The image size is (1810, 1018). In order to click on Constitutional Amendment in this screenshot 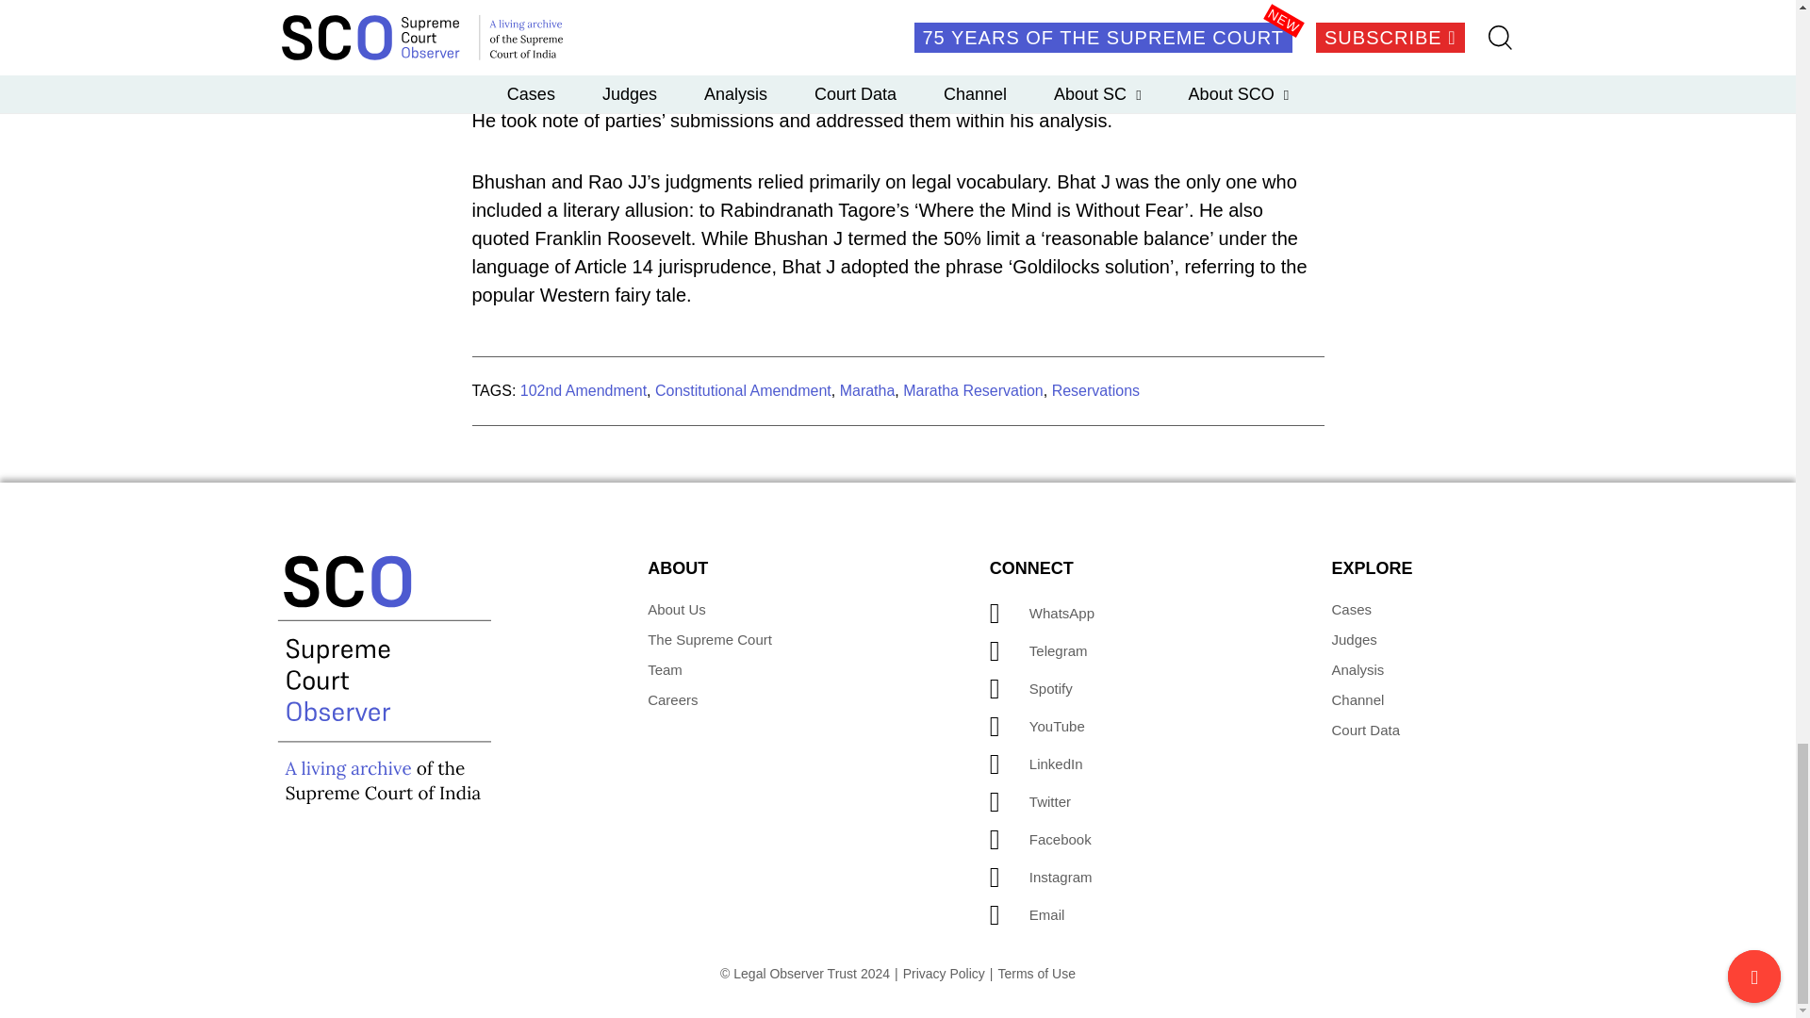, I will do `click(743, 390)`.